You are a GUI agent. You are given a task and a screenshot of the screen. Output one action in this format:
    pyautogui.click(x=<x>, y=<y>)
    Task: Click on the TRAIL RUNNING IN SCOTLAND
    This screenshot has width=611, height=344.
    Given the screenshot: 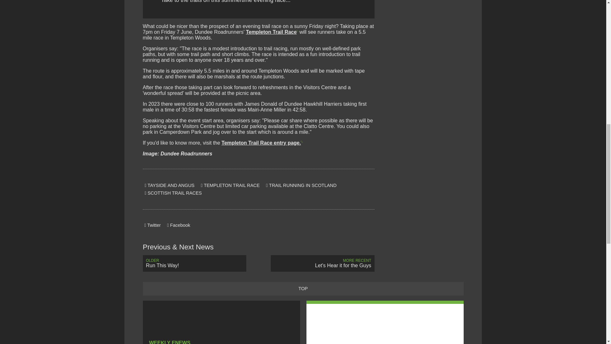 What is the action you would take?
    pyautogui.click(x=230, y=185)
    